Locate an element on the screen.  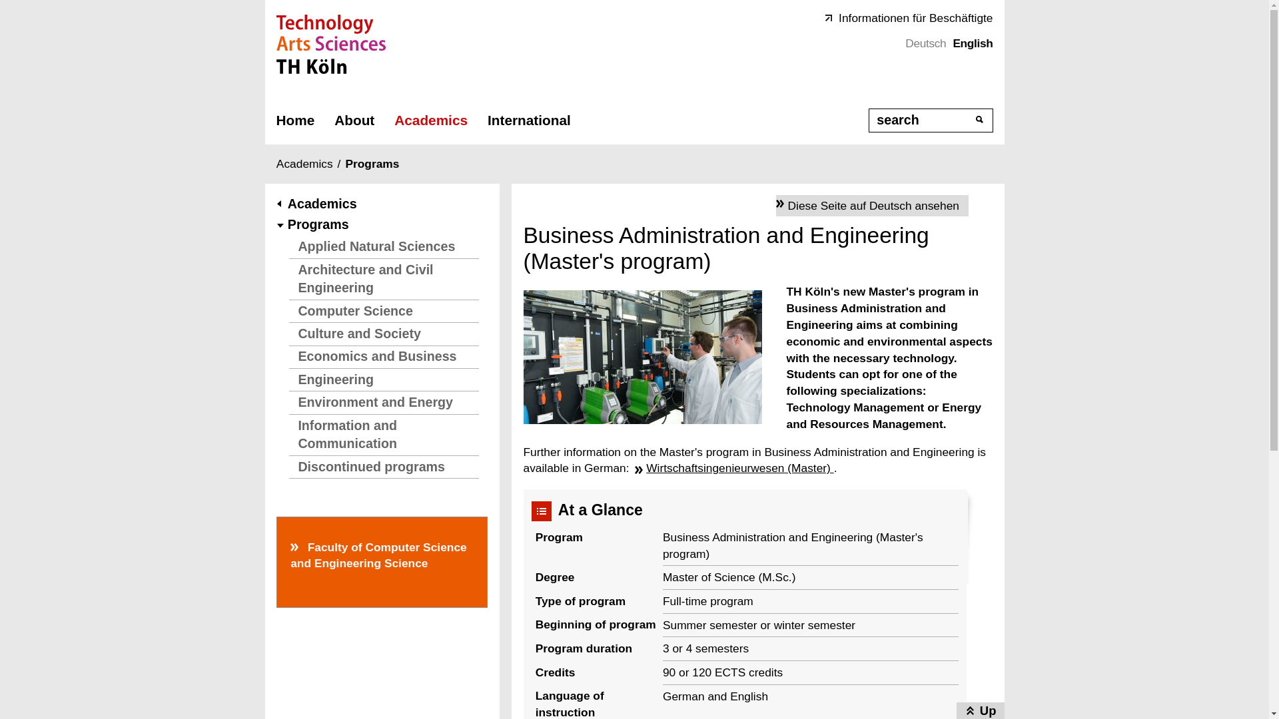
Deutsch is located at coordinates (926, 43).